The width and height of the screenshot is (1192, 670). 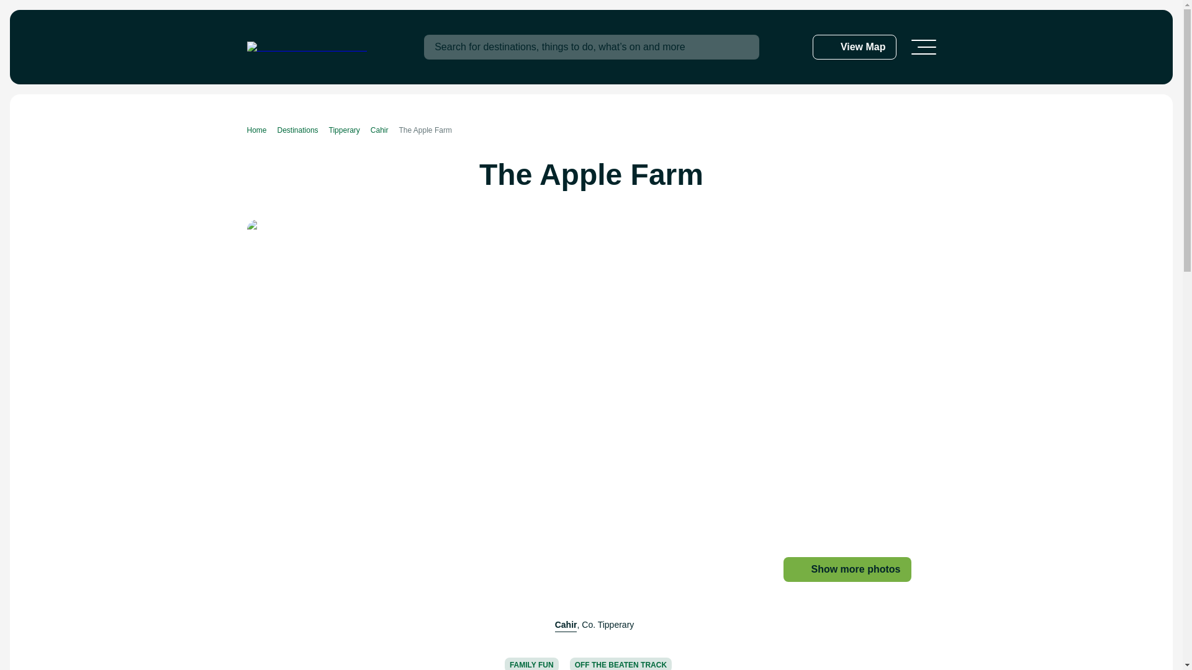 I want to click on Show more photos, so click(x=847, y=569).